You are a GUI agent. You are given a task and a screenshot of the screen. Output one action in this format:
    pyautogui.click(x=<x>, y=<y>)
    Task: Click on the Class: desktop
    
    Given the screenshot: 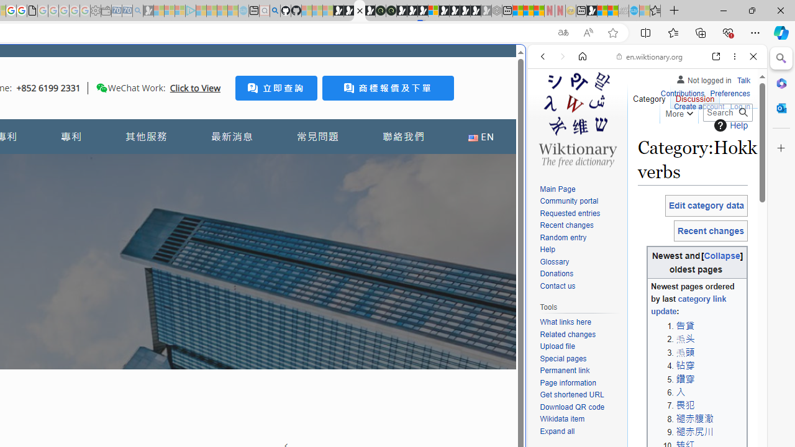 What is the action you would take?
    pyautogui.click(x=102, y=88)
    